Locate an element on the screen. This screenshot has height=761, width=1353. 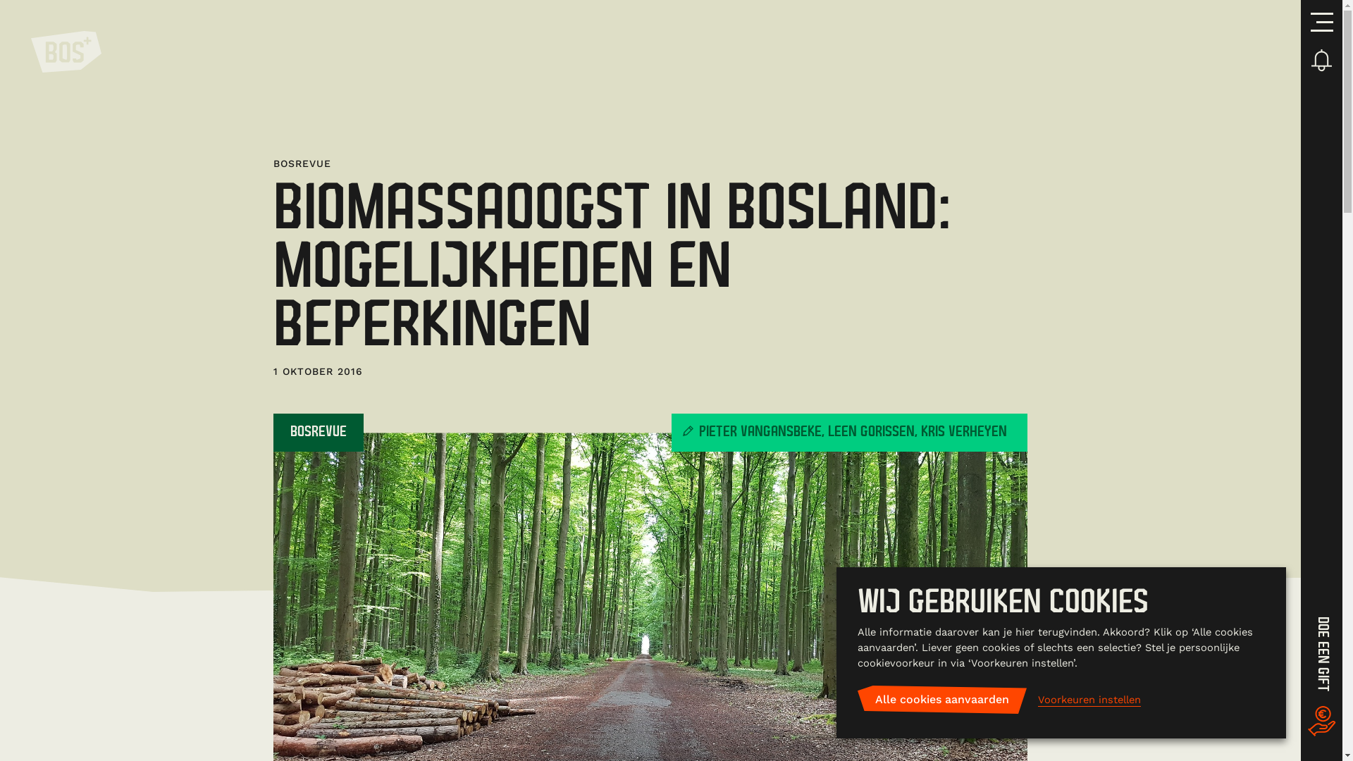
Menu is located at coordinates (1322, 24).